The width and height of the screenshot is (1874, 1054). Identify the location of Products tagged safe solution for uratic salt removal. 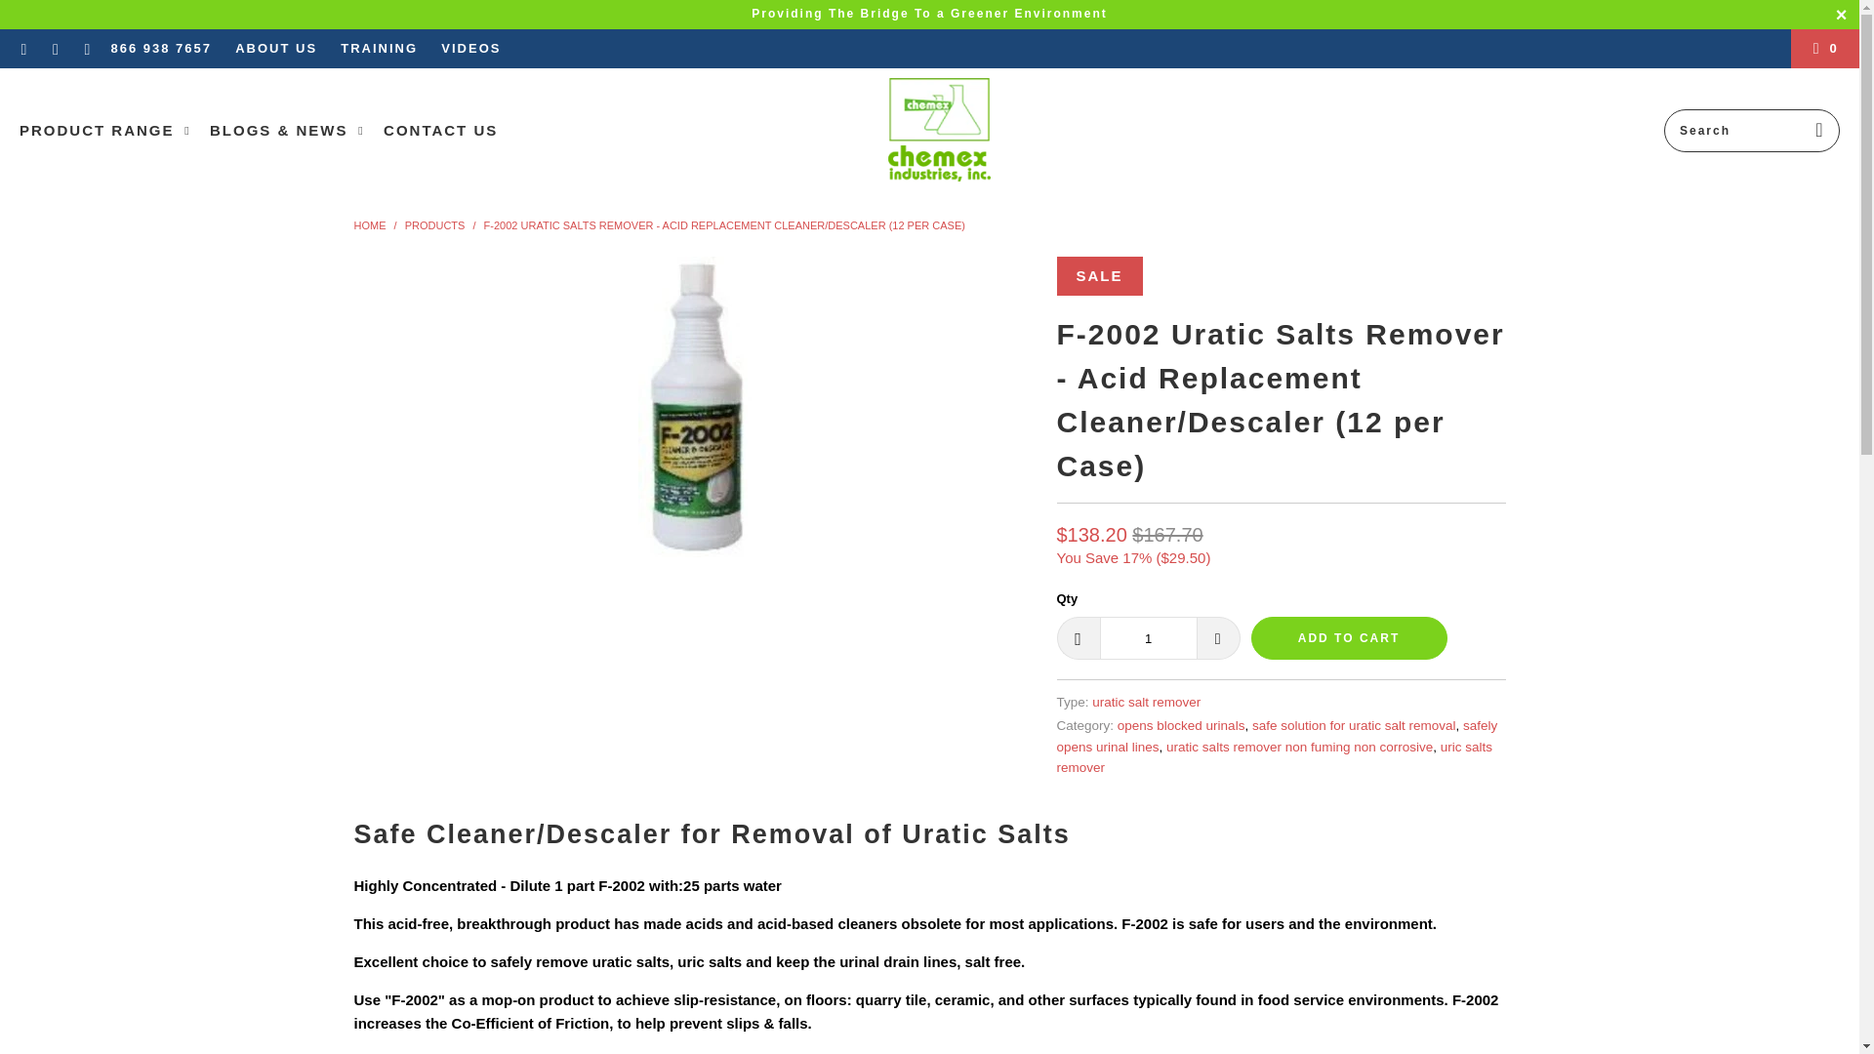
(1353, 724).